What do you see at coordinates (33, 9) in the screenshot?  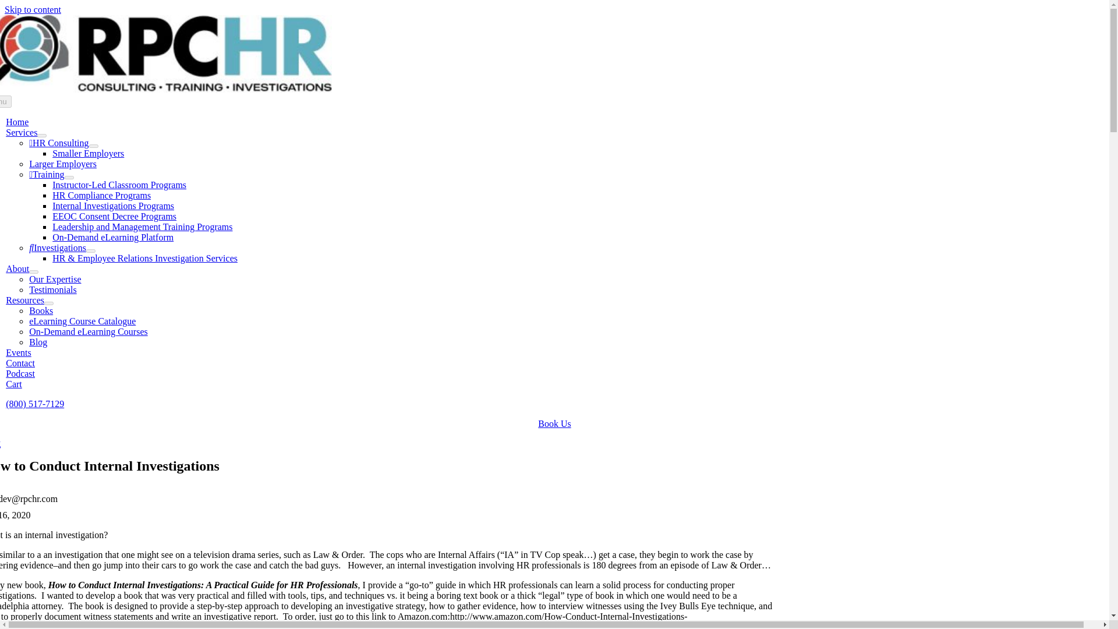 I see `Skip to content` at bounding box center [33, 9].